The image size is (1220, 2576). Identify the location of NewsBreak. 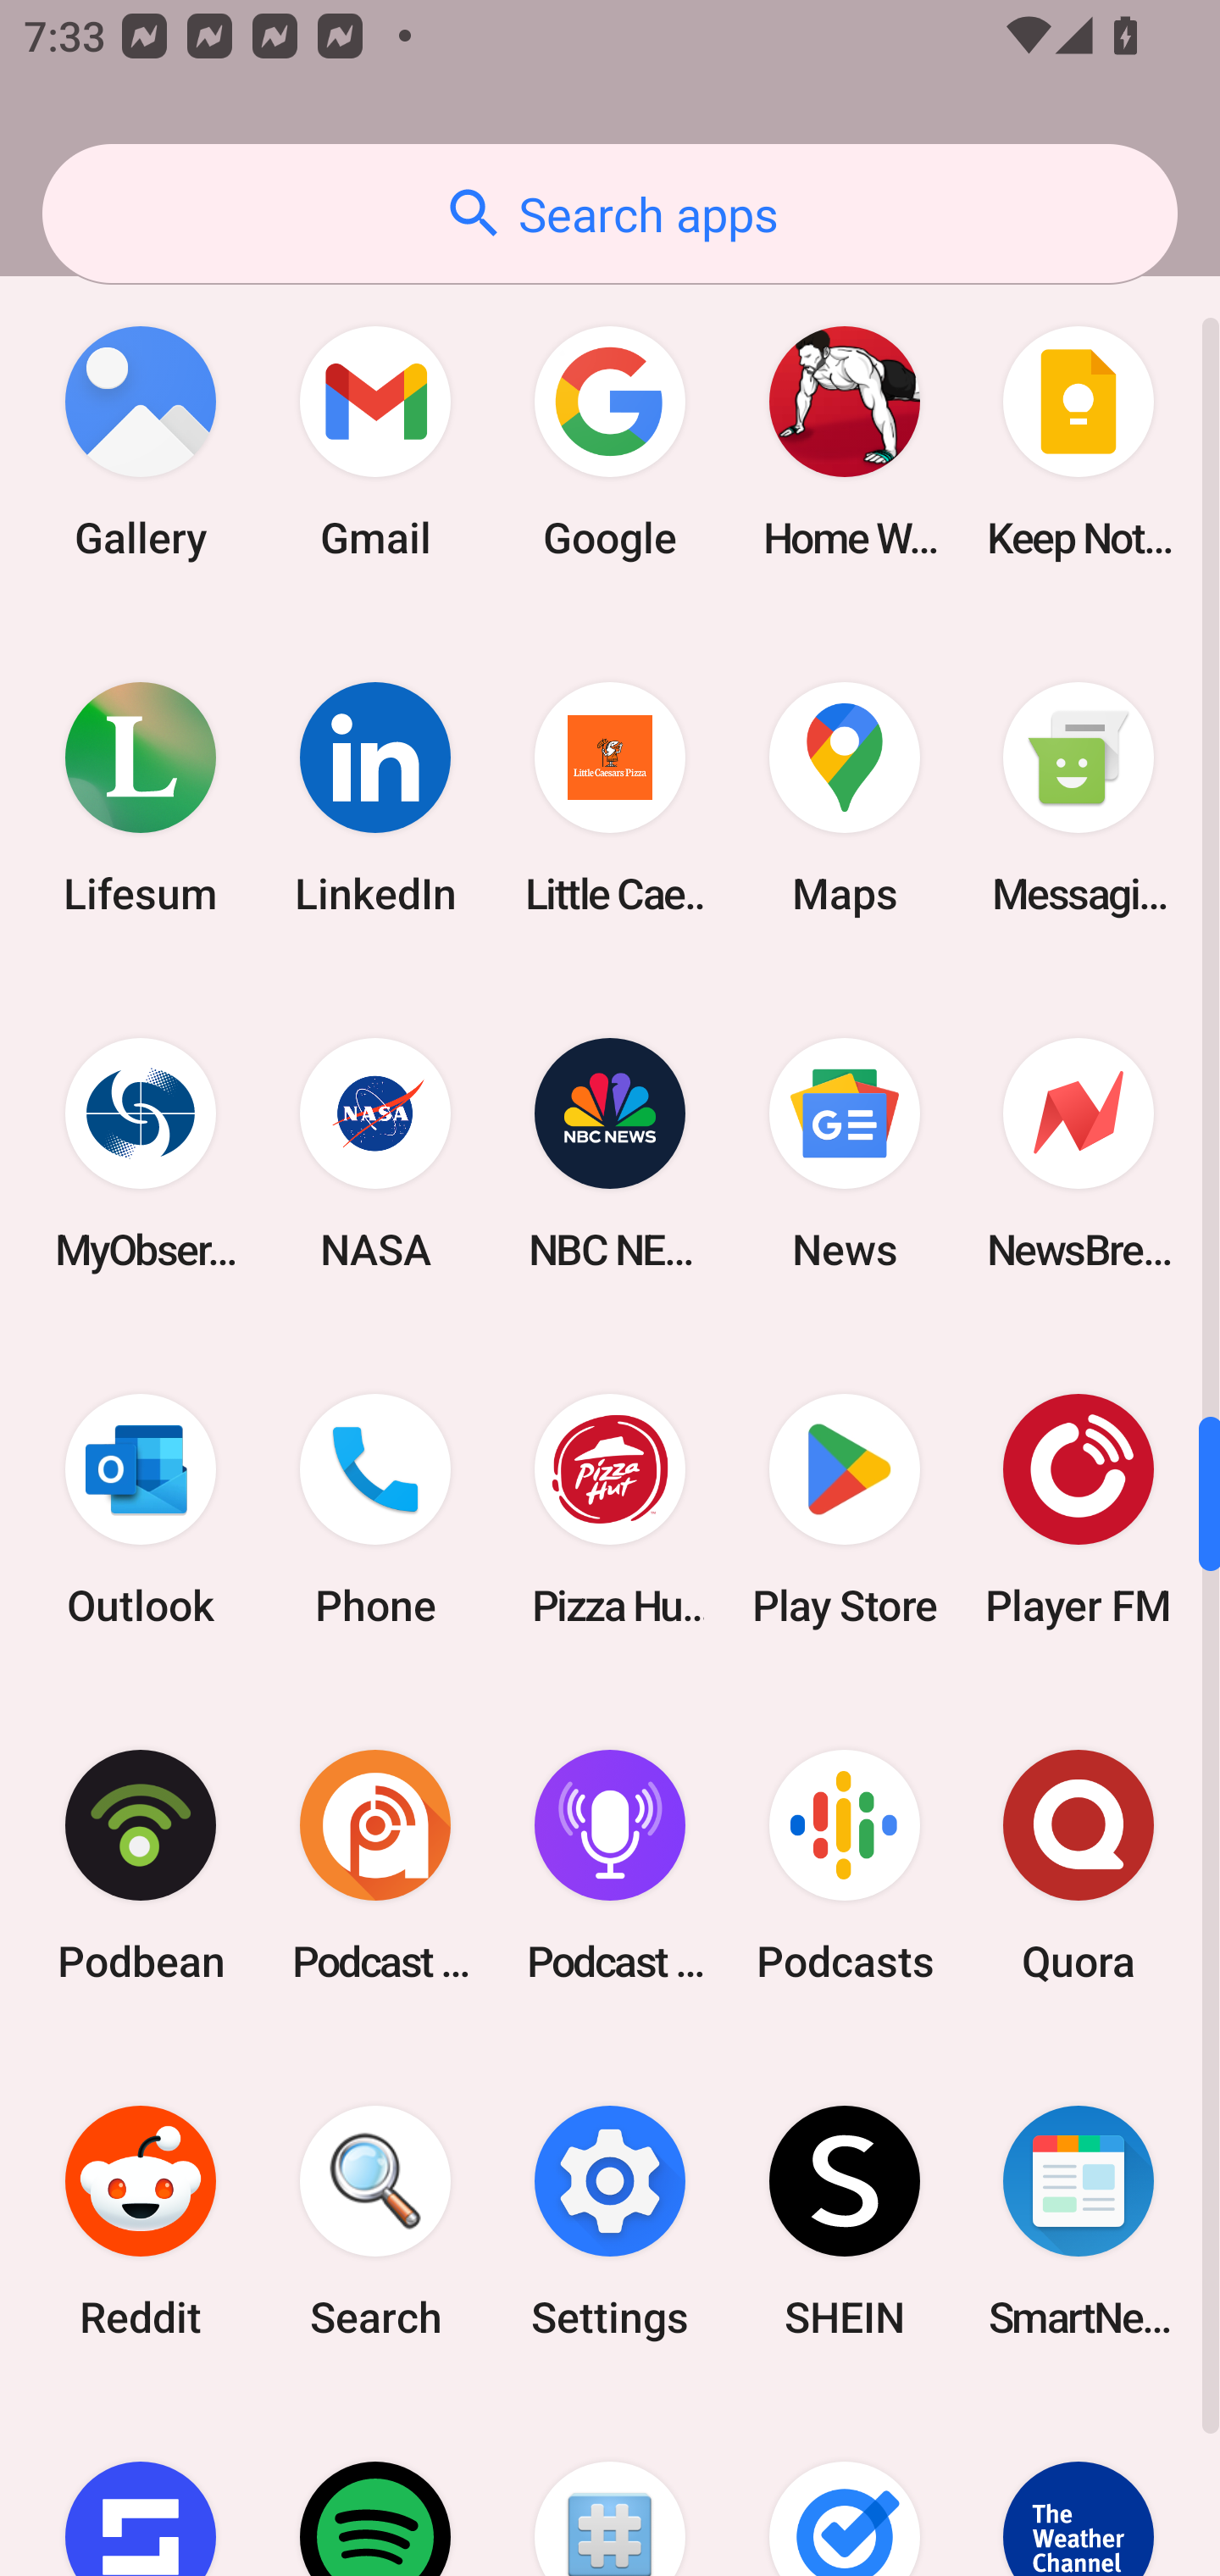
(1079, 1154).